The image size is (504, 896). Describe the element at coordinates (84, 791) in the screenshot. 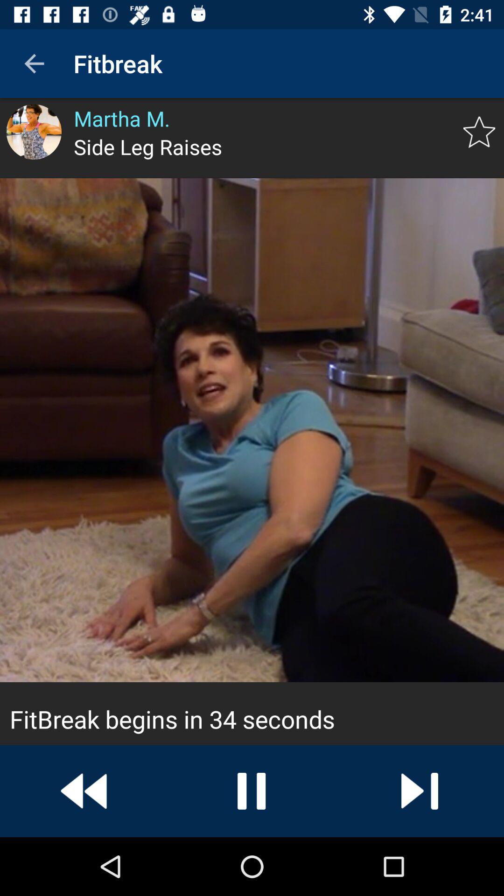

I see `go back` at that location.